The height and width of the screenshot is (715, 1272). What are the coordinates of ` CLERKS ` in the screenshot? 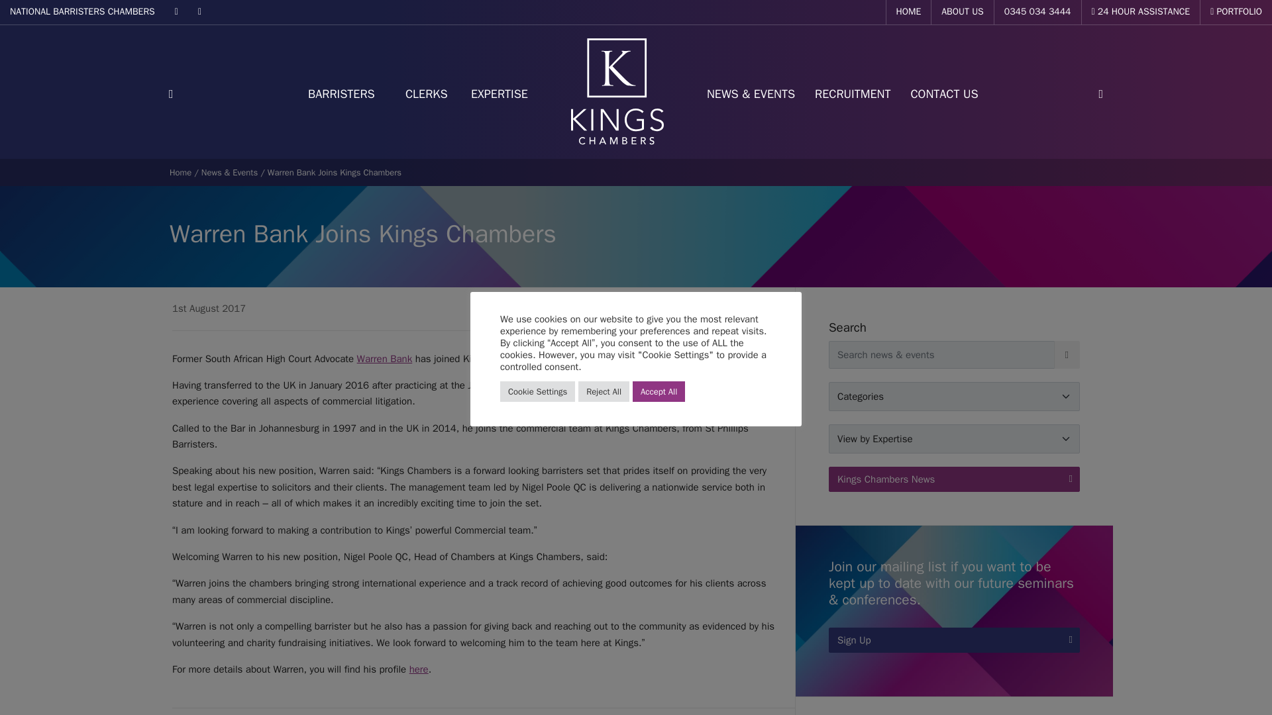 It's located at (426, 94).